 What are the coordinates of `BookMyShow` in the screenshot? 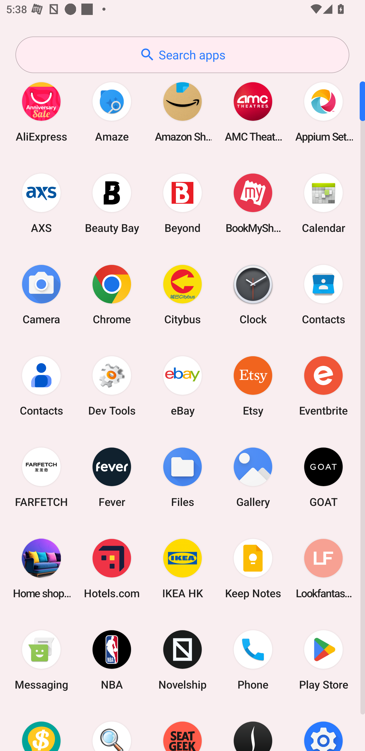 It's located at (253, 203).